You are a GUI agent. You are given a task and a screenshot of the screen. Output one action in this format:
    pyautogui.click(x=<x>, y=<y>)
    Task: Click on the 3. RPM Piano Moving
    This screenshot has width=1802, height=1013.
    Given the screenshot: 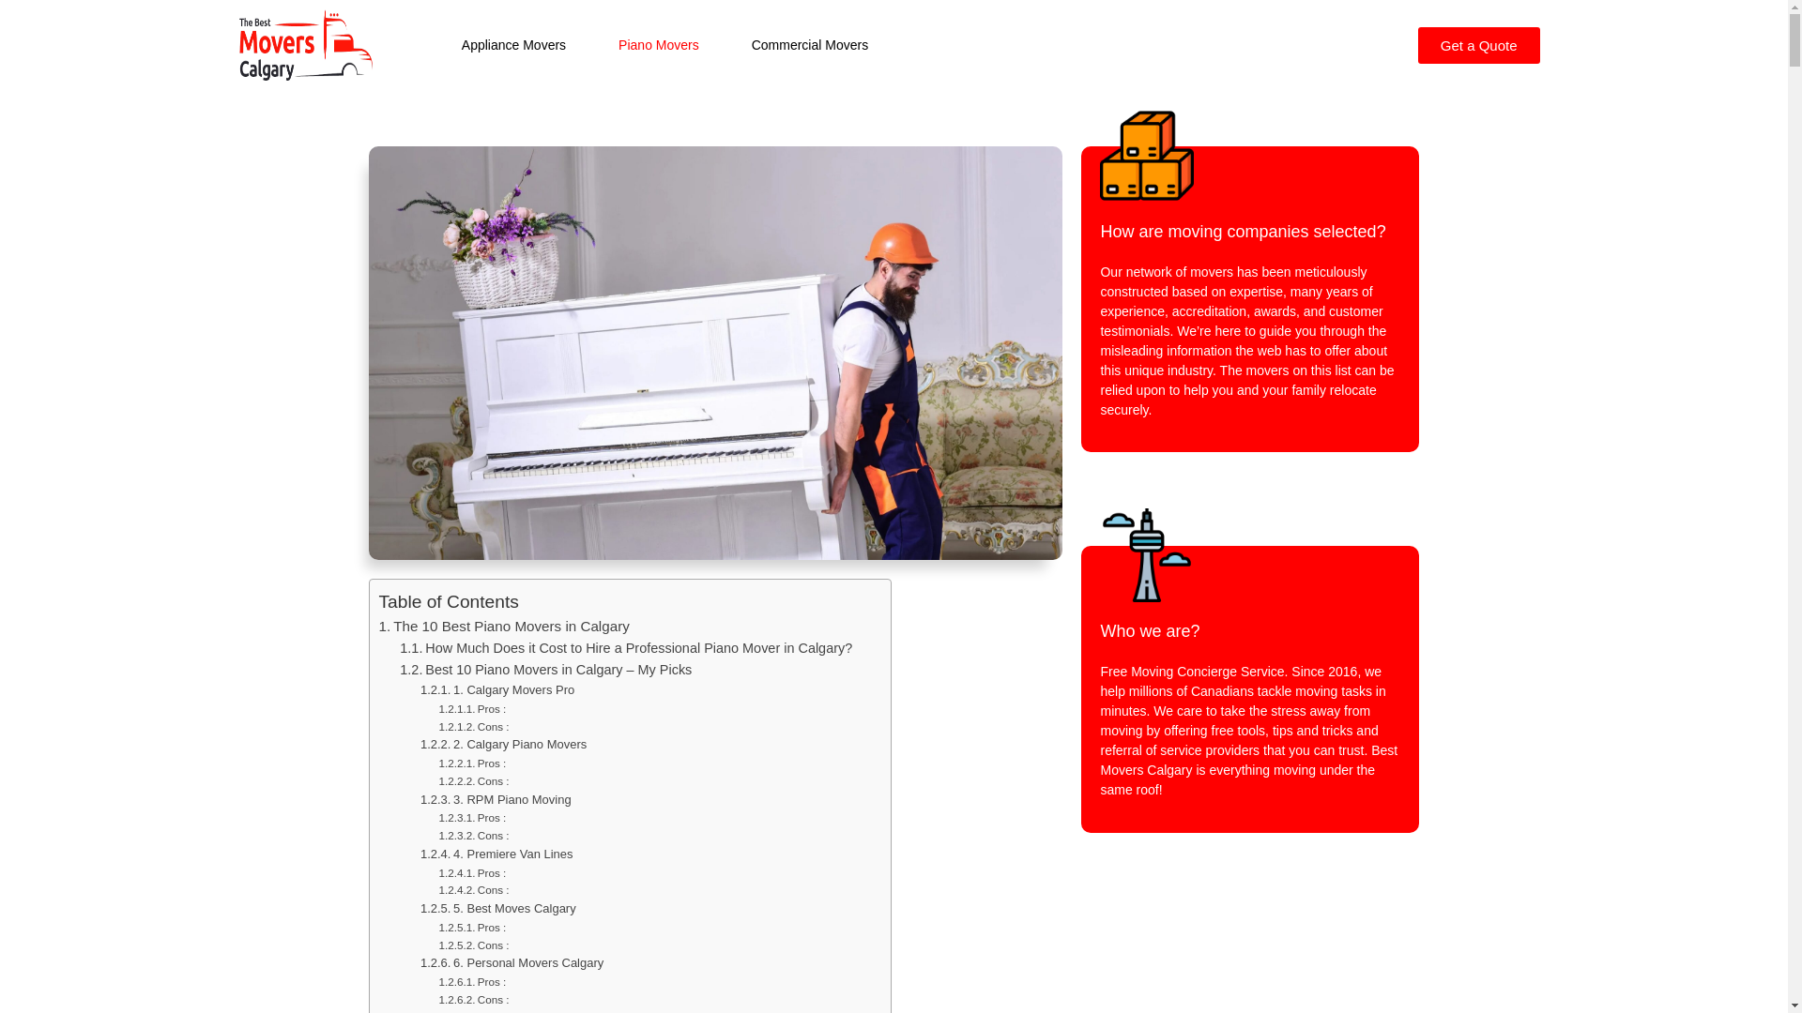 What is the action you would take?
    pyautogui.click(x=496, y=799)
    